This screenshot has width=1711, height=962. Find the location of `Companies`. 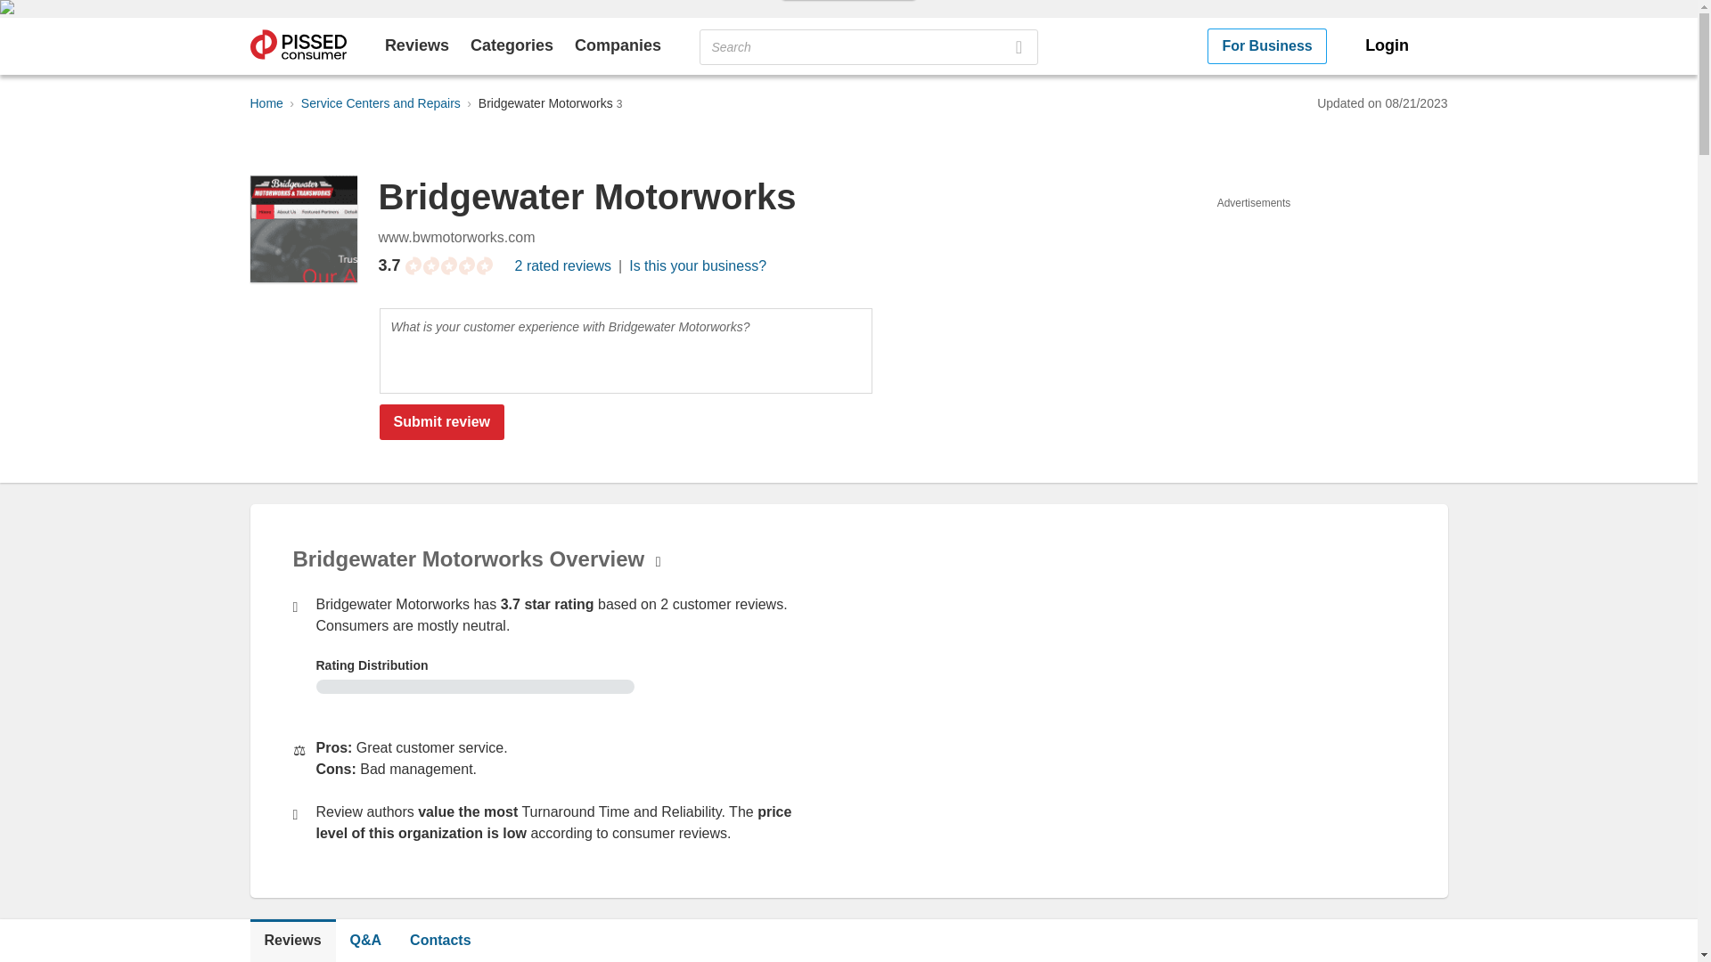

Companies is located at coordinates (618, 45).